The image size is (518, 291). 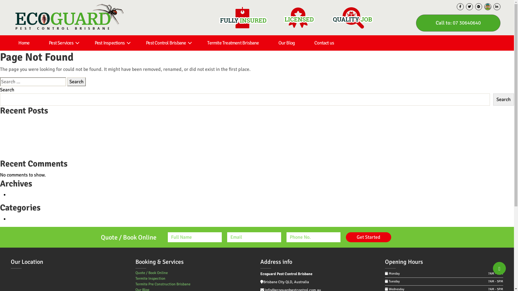 What do you see at coordinates (47, 143) in the screenshot?
I see `End of Lease Pest Control: Why Is It Essential?` at bounding box center [47, 143].